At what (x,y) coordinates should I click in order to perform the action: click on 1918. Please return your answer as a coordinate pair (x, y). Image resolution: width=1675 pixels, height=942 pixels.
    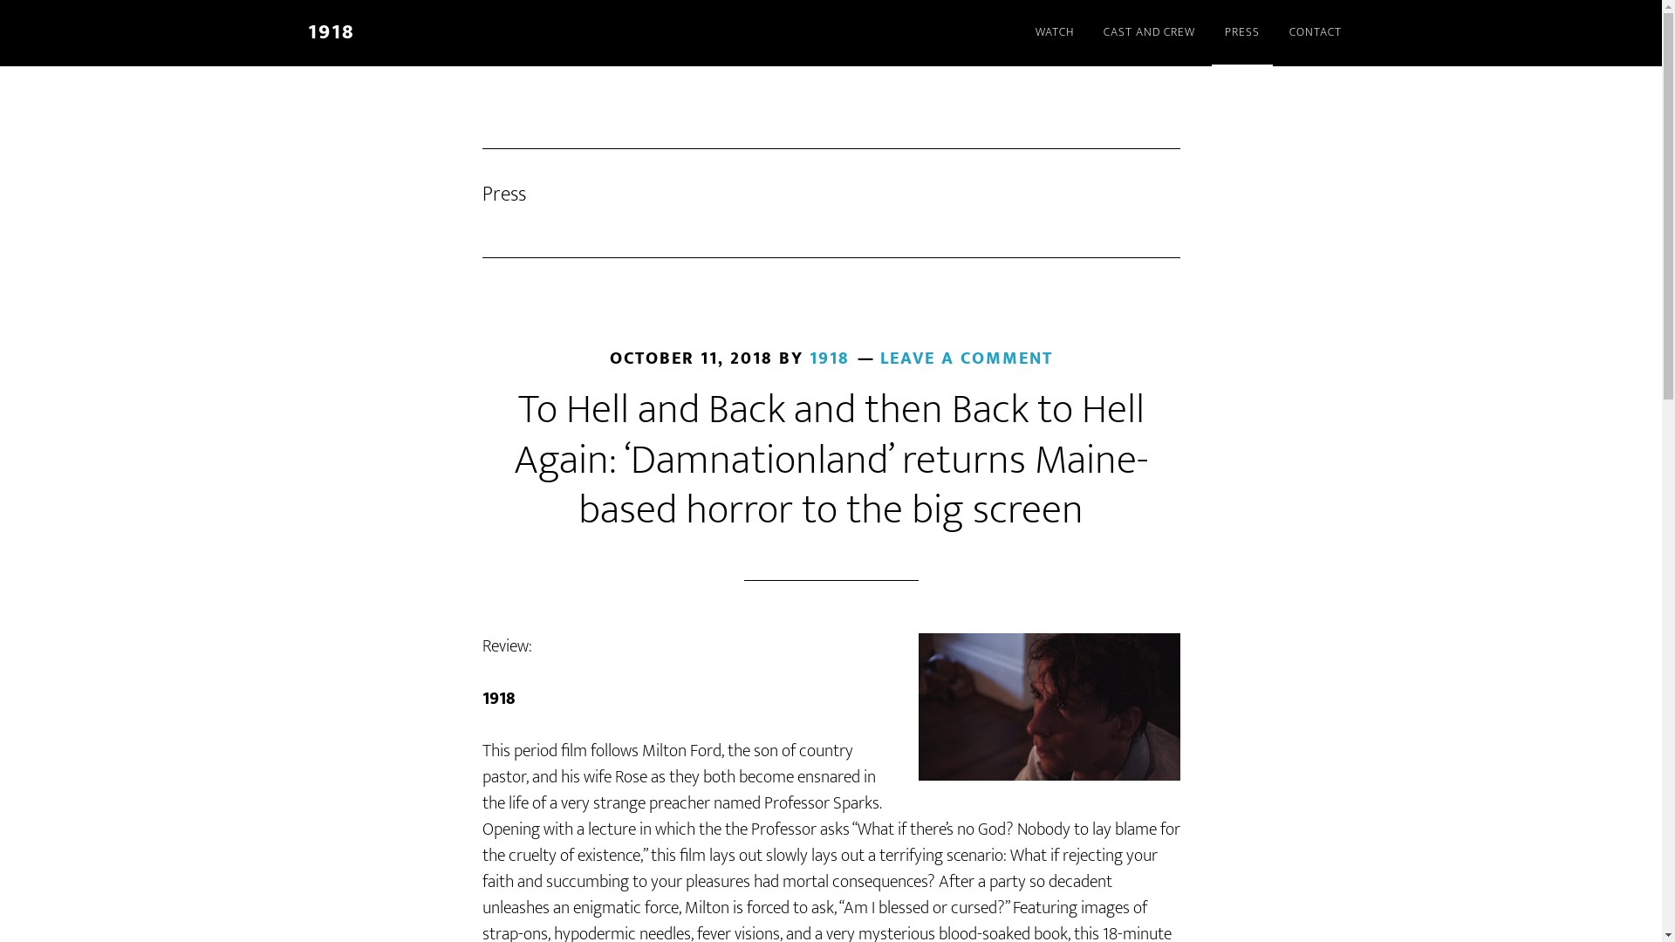
    Looking at the image, I should click on (331, 32).